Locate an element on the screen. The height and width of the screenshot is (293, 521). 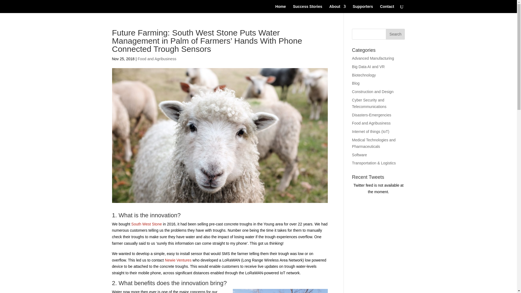
Biotechnology is located at coordinates (364, 75).